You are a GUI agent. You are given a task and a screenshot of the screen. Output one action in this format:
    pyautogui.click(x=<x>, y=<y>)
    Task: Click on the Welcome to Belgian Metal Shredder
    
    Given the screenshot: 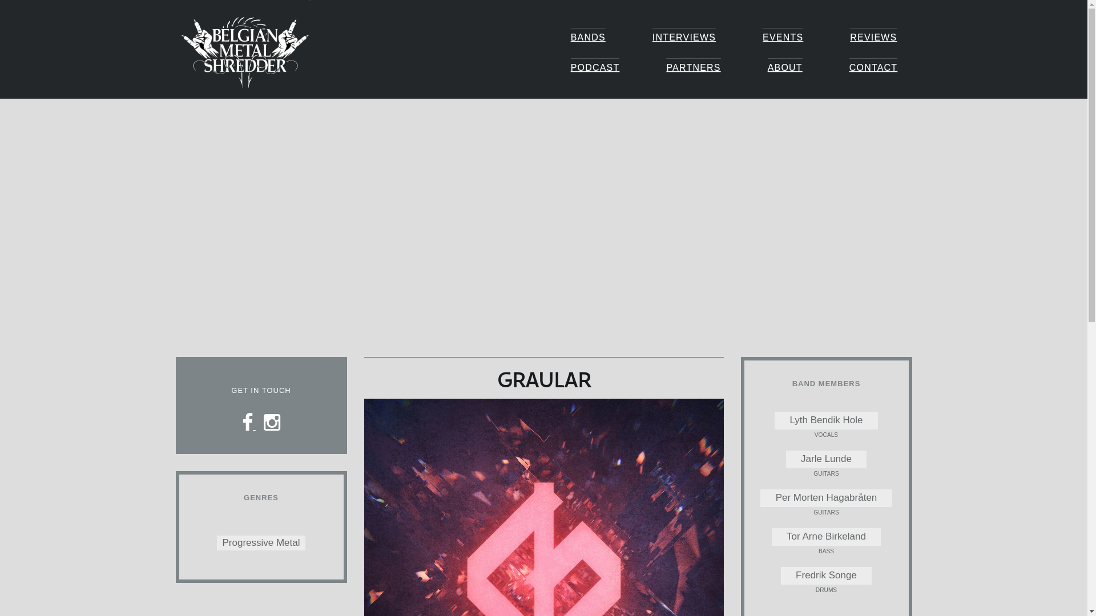 What is the action you would take?
    pyautogui.click(x=261, y=55)
    